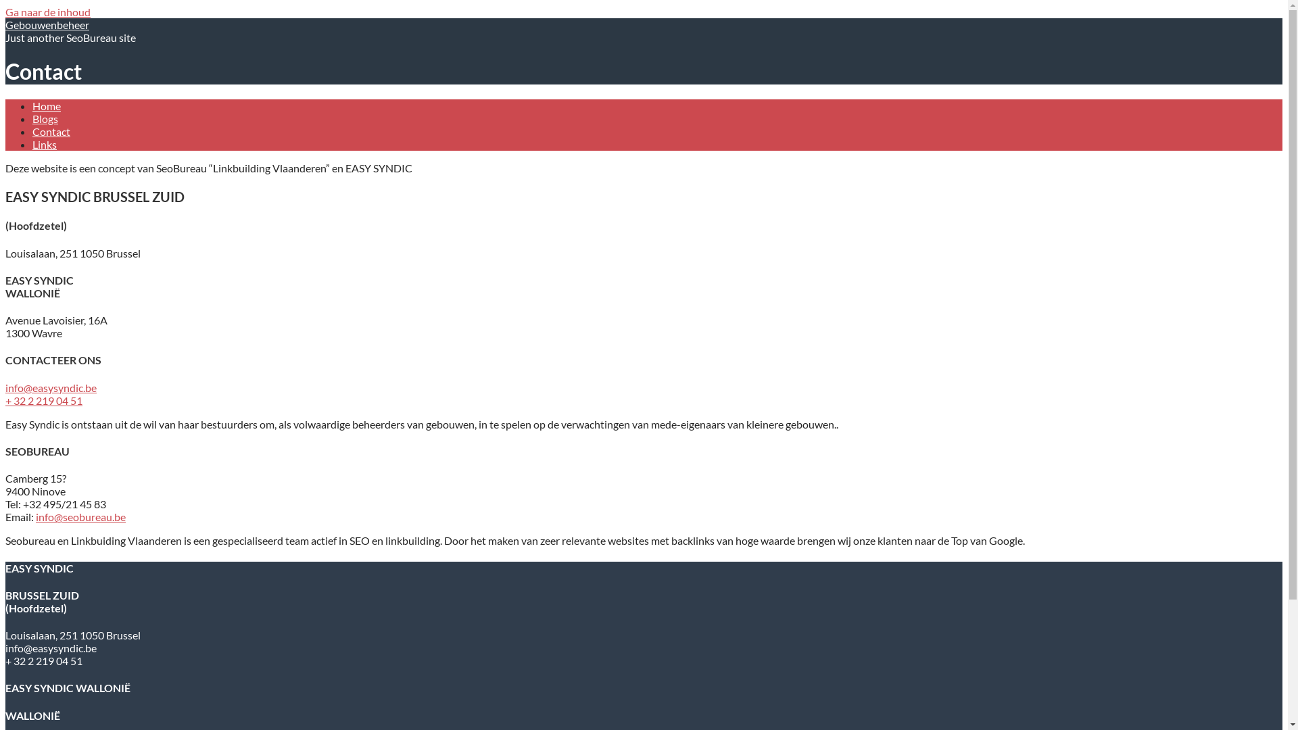 Image resolution: width=1298 pixels, height=730 pixels. I want to click on Contact, so click(51, 131).